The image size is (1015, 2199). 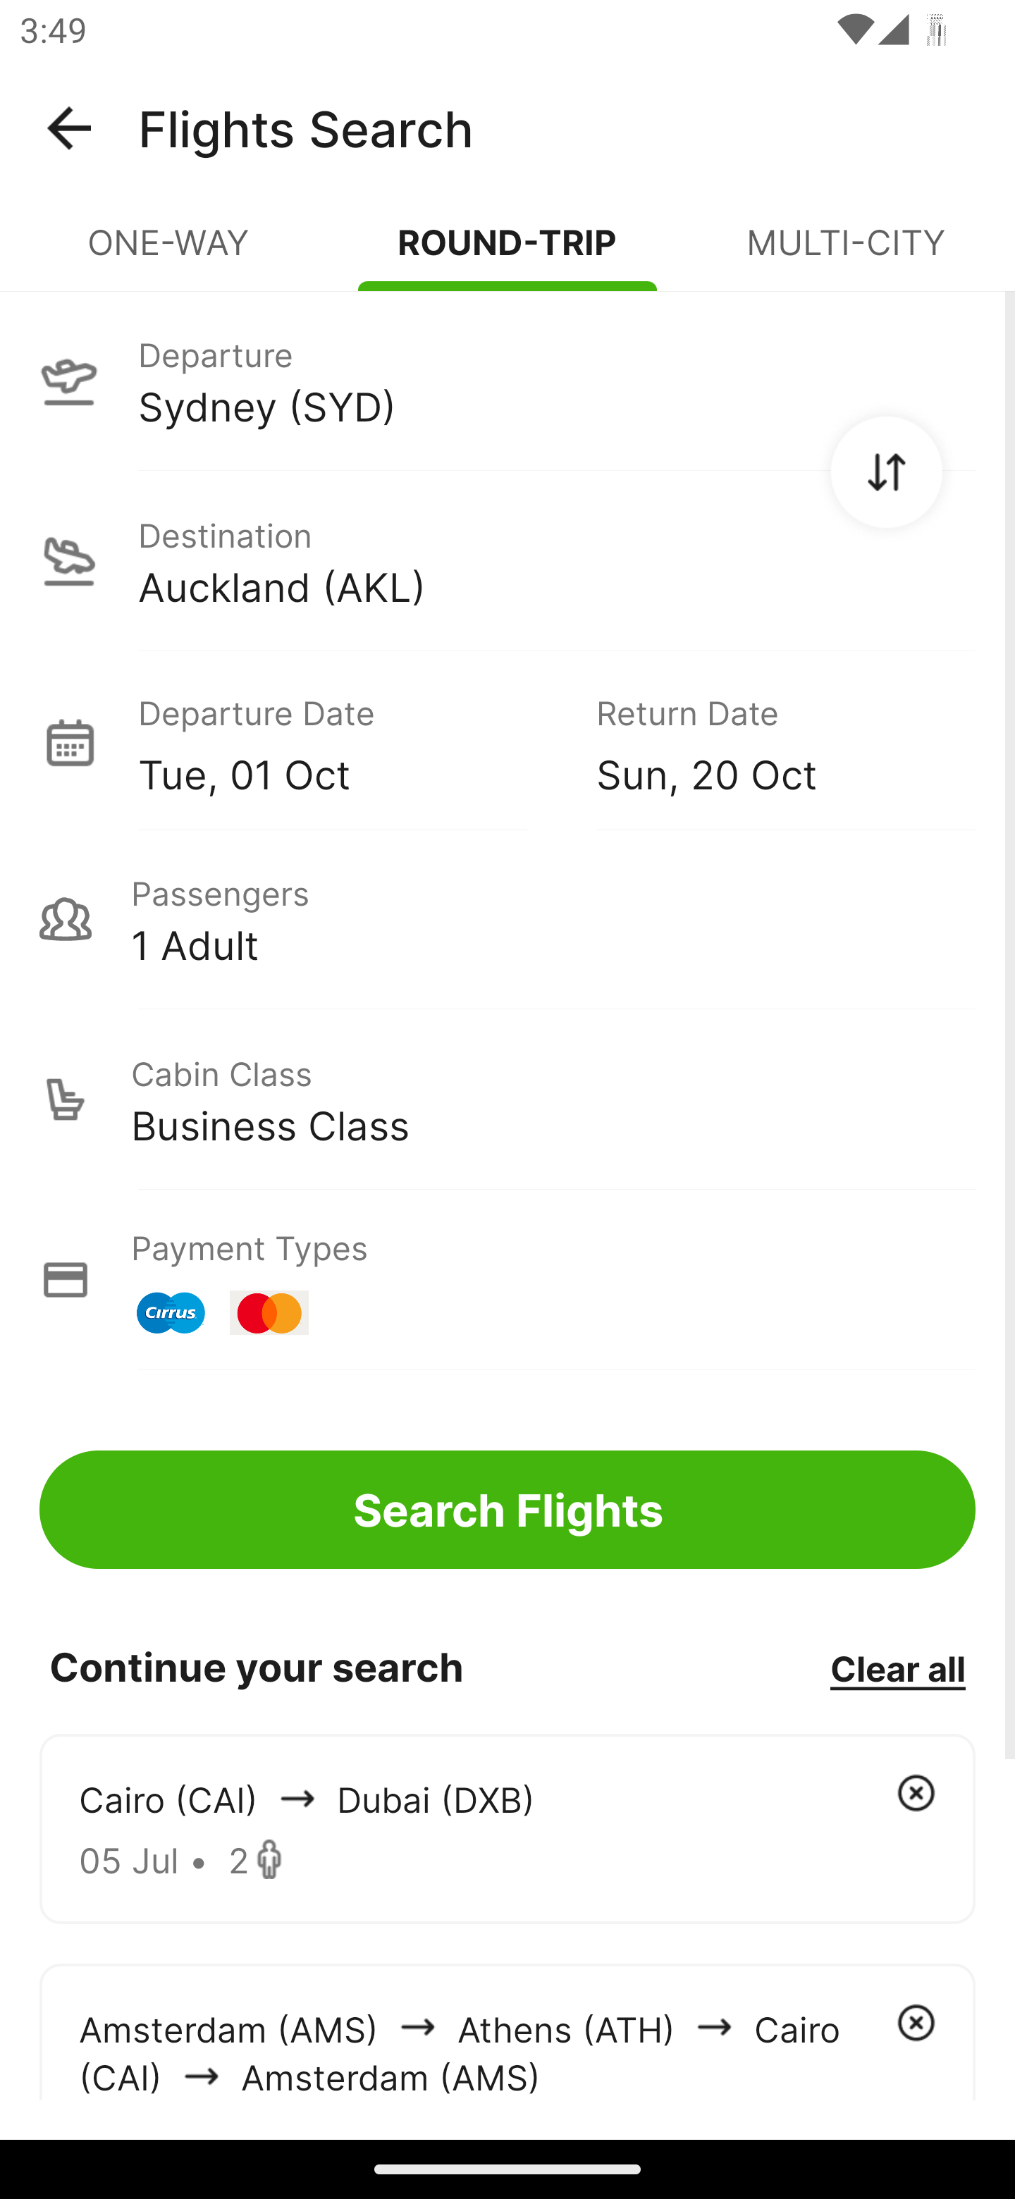 What do you see at coordinates (508, 919) in the screenshot?
I see `Passengers 1 Adult` at bounding box center [508, 919].